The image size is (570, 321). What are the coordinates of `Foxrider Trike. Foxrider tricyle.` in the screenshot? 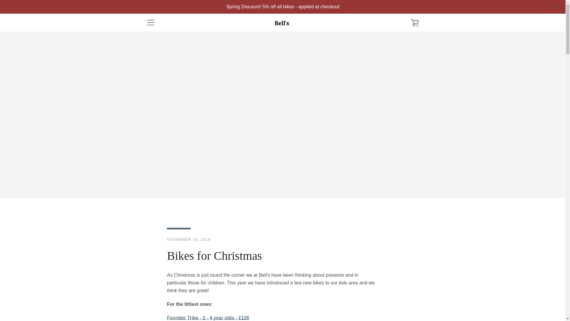 It's located at (208, 317).